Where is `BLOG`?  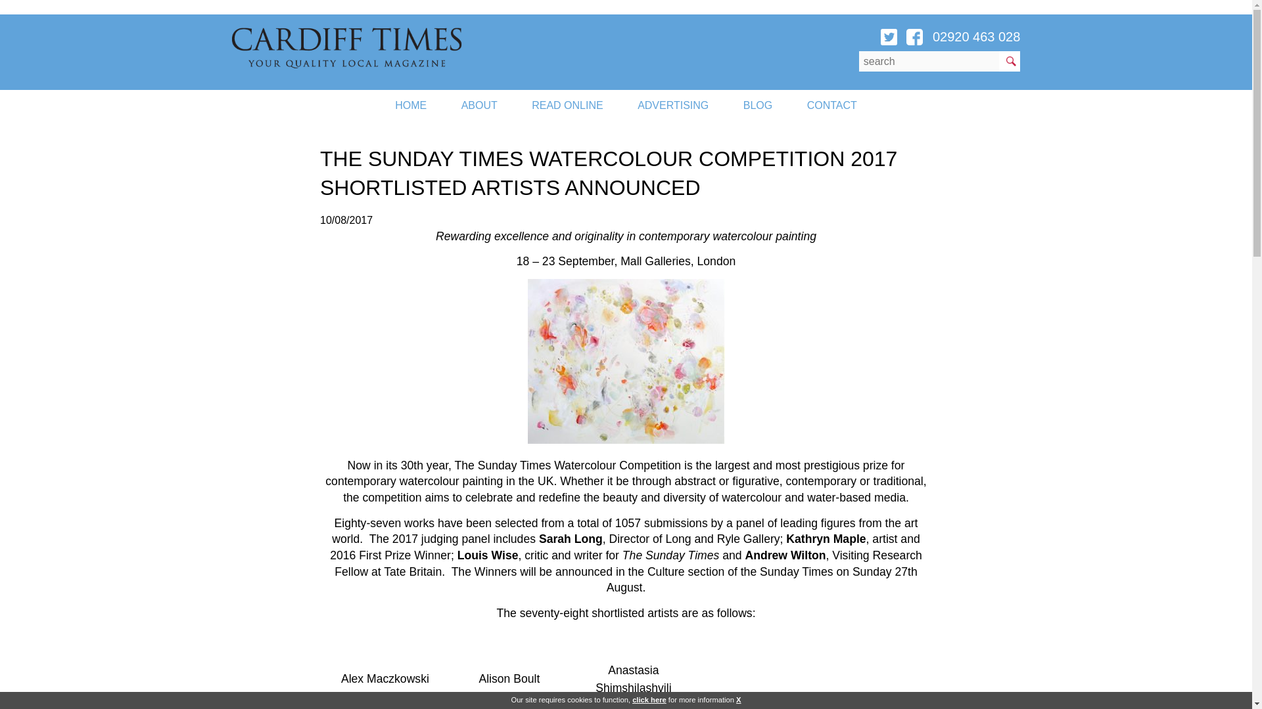 BLOG is located at coordinates (757, 105).